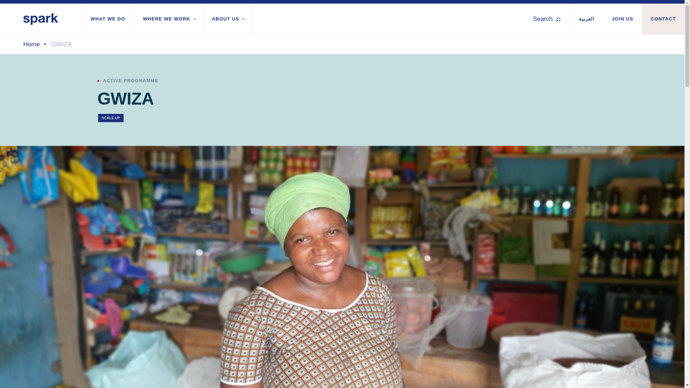  Describe the element at coordinates (169, 19) in the screenshot. I see `WHERE WE WORK` at that location.